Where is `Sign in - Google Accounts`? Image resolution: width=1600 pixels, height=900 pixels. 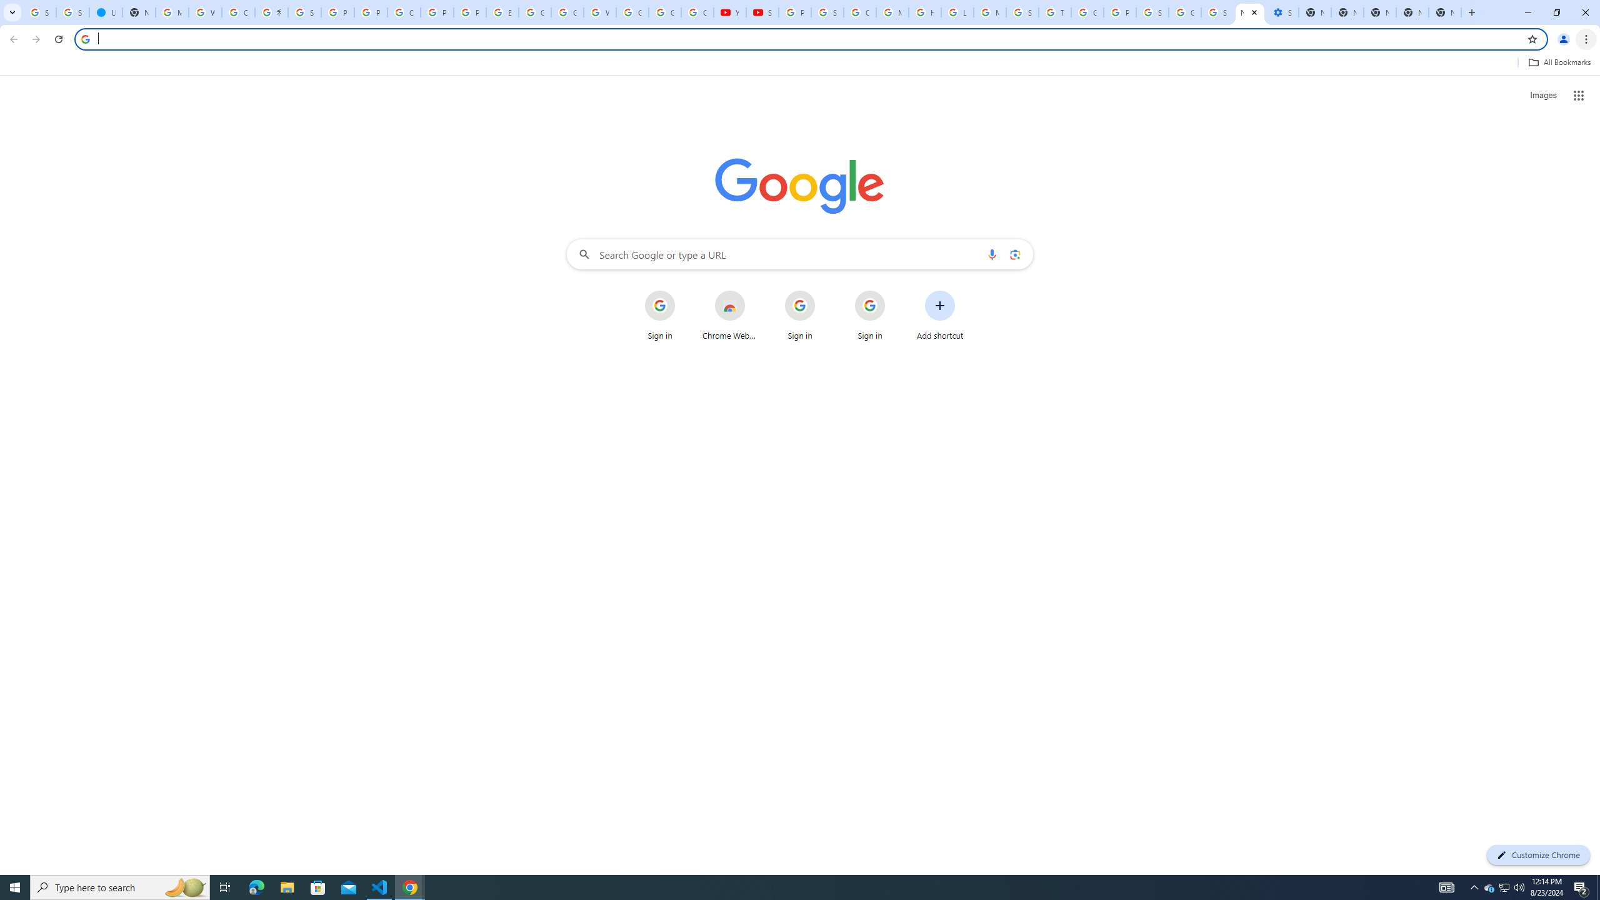
Sign in - Google Accounts is located at coordinates (1152, 12).